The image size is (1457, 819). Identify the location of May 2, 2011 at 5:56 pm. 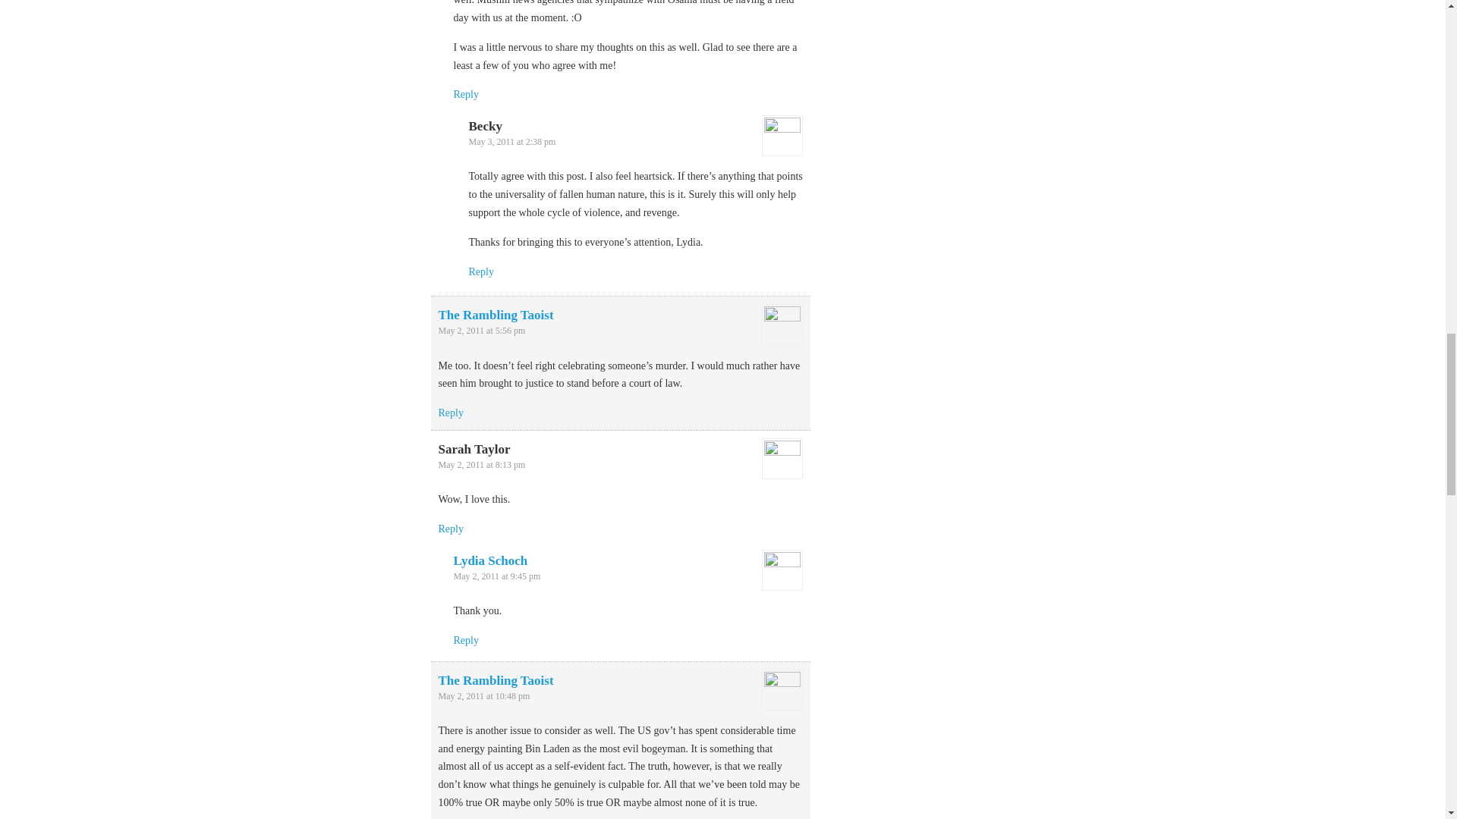
(482, 330).